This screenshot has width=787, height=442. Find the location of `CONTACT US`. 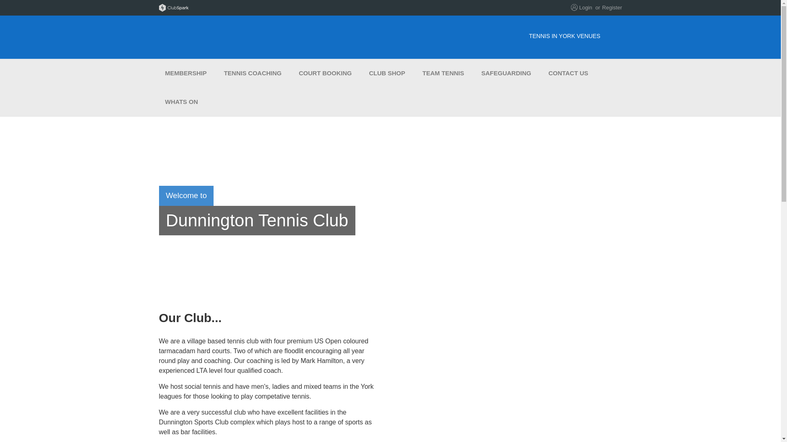

CONTACT US is located at coordinates (568, 73).